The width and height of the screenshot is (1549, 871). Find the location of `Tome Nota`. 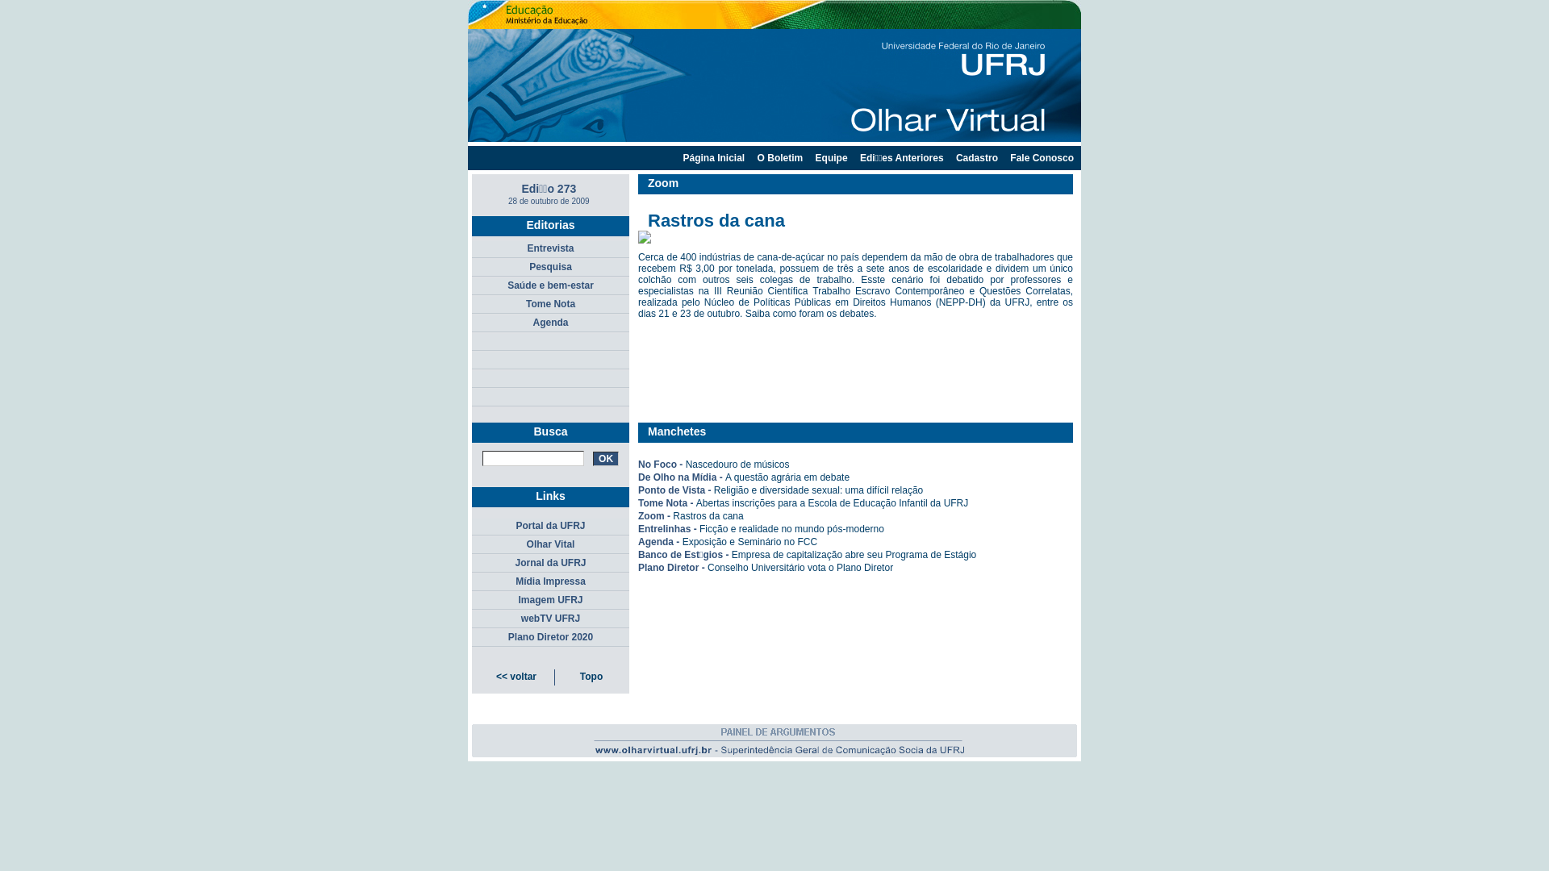

Tome Nota is located at coordinates (550, 305).